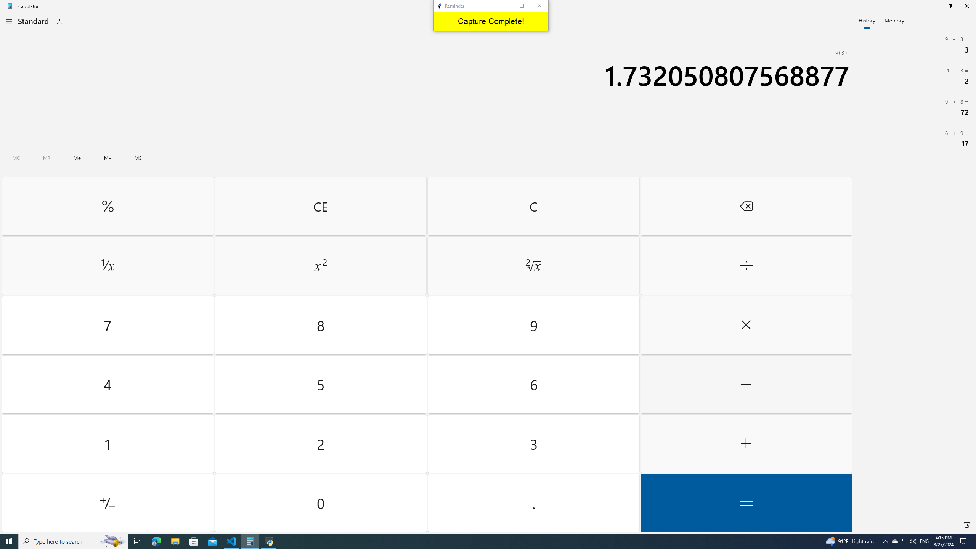  I want to click on Multiply by, so click(746, 325).